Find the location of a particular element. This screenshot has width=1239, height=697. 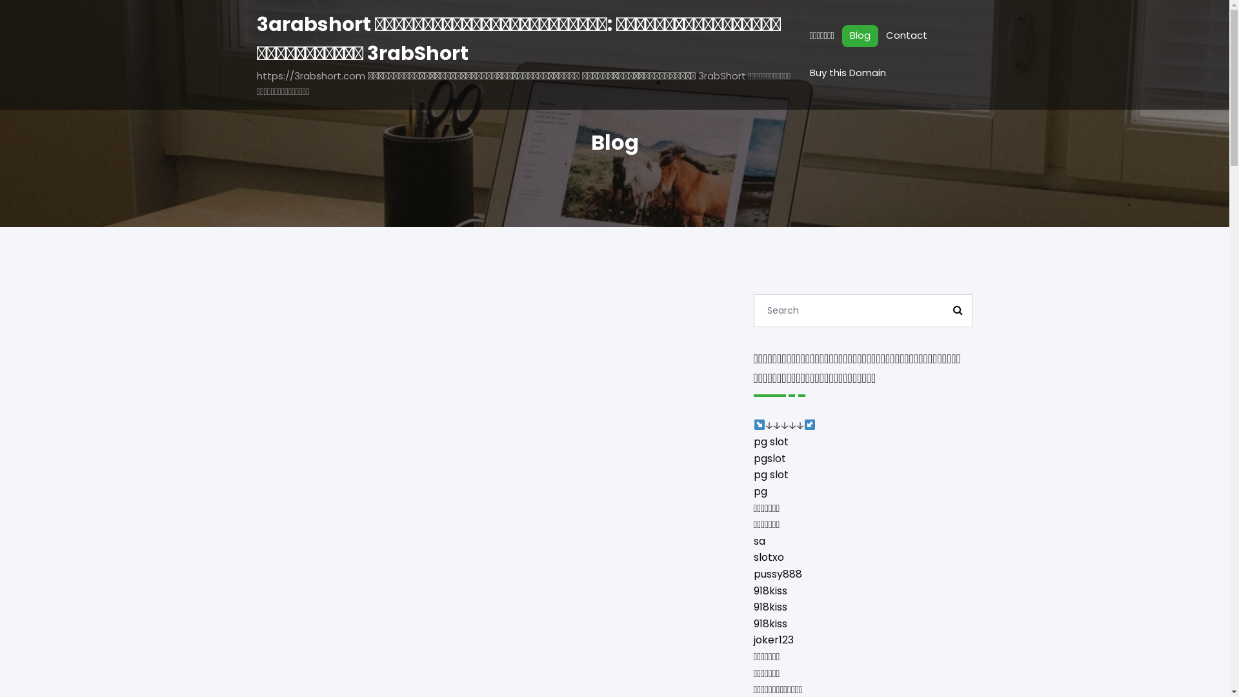

918kiss is located at coordinates (771, 607).